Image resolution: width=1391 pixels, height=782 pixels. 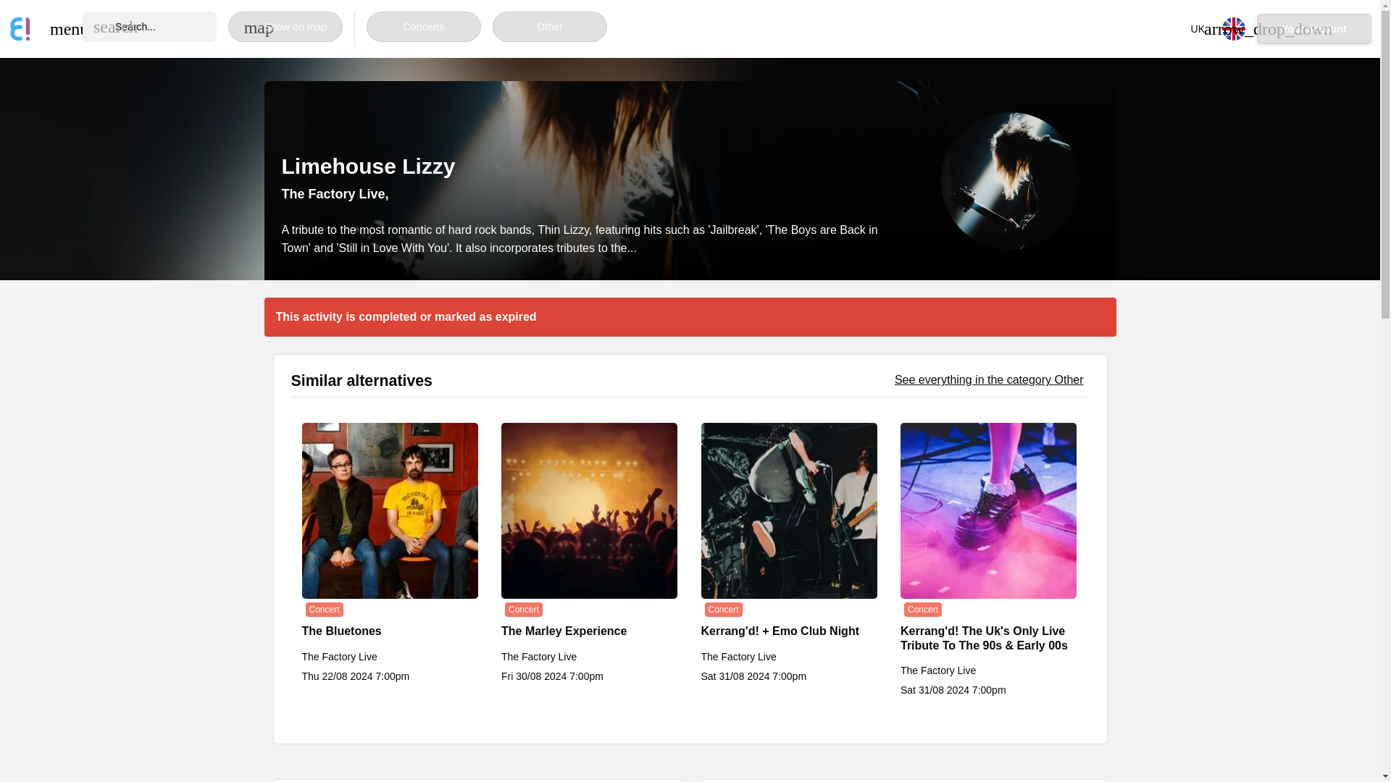 What do you see at coordinates (285, 27) in the screenshot?
I see `map Show on map` at bounding box center [285, 27].